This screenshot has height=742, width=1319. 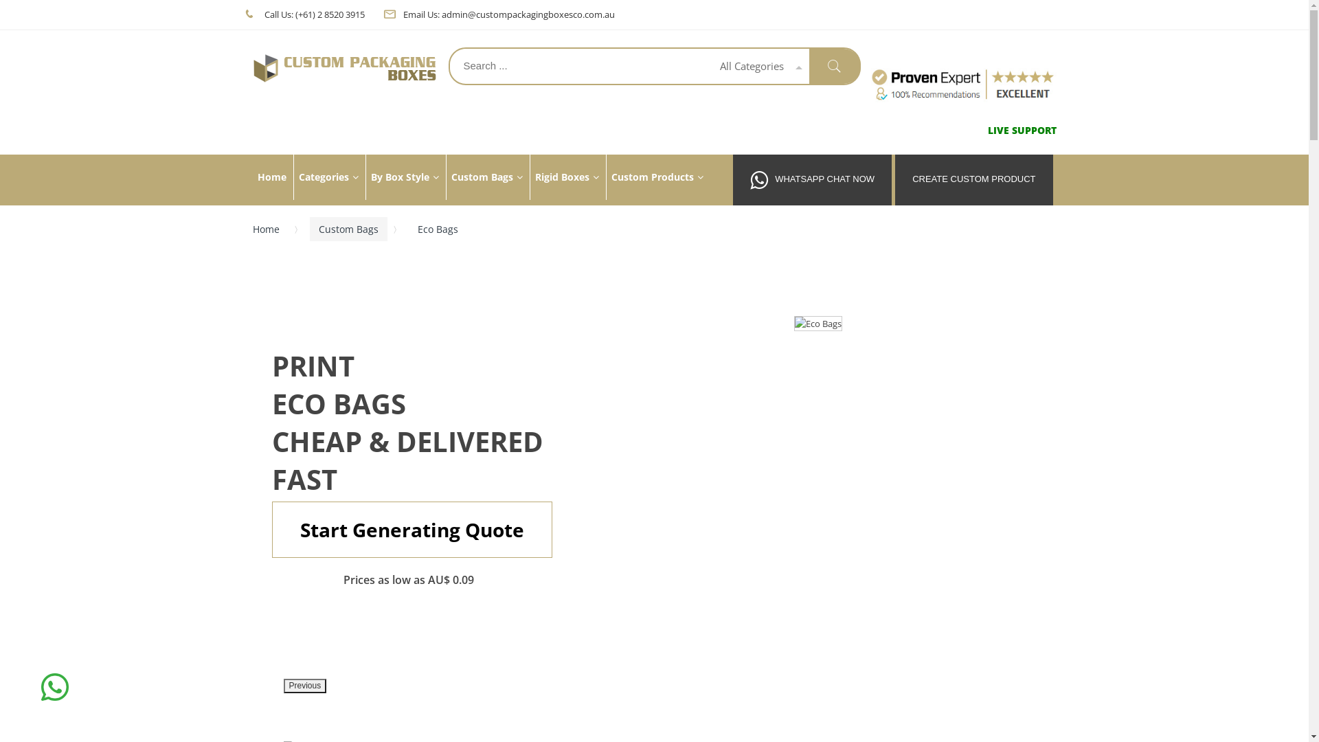 What do you see at coordinates (508, 14) in the screenshot?
I see `Email Us: admin@custompackagingboxesco.com.au` at bounding box center [508, 14].